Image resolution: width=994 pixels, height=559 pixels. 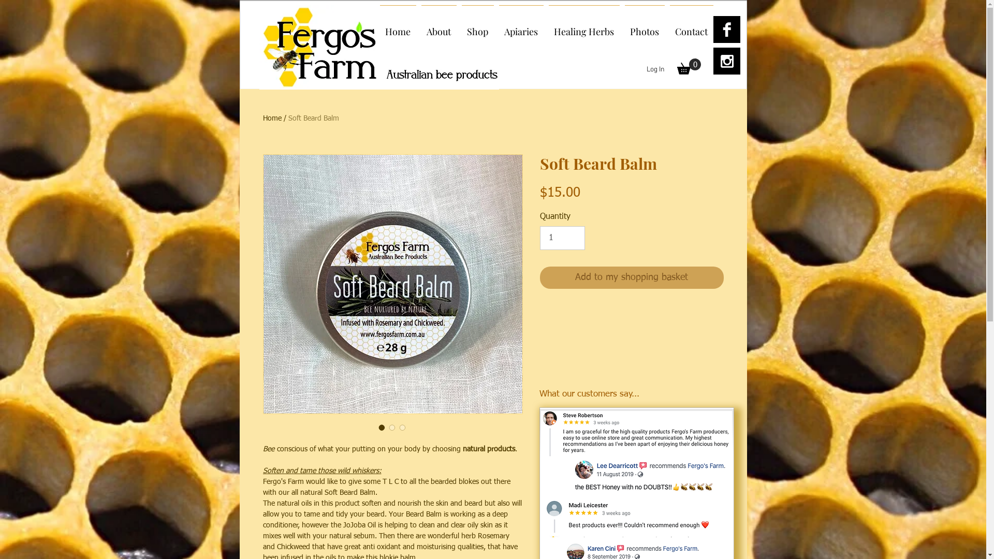 I want to click on Soft Beard Balm, so click(x=313, y=119).